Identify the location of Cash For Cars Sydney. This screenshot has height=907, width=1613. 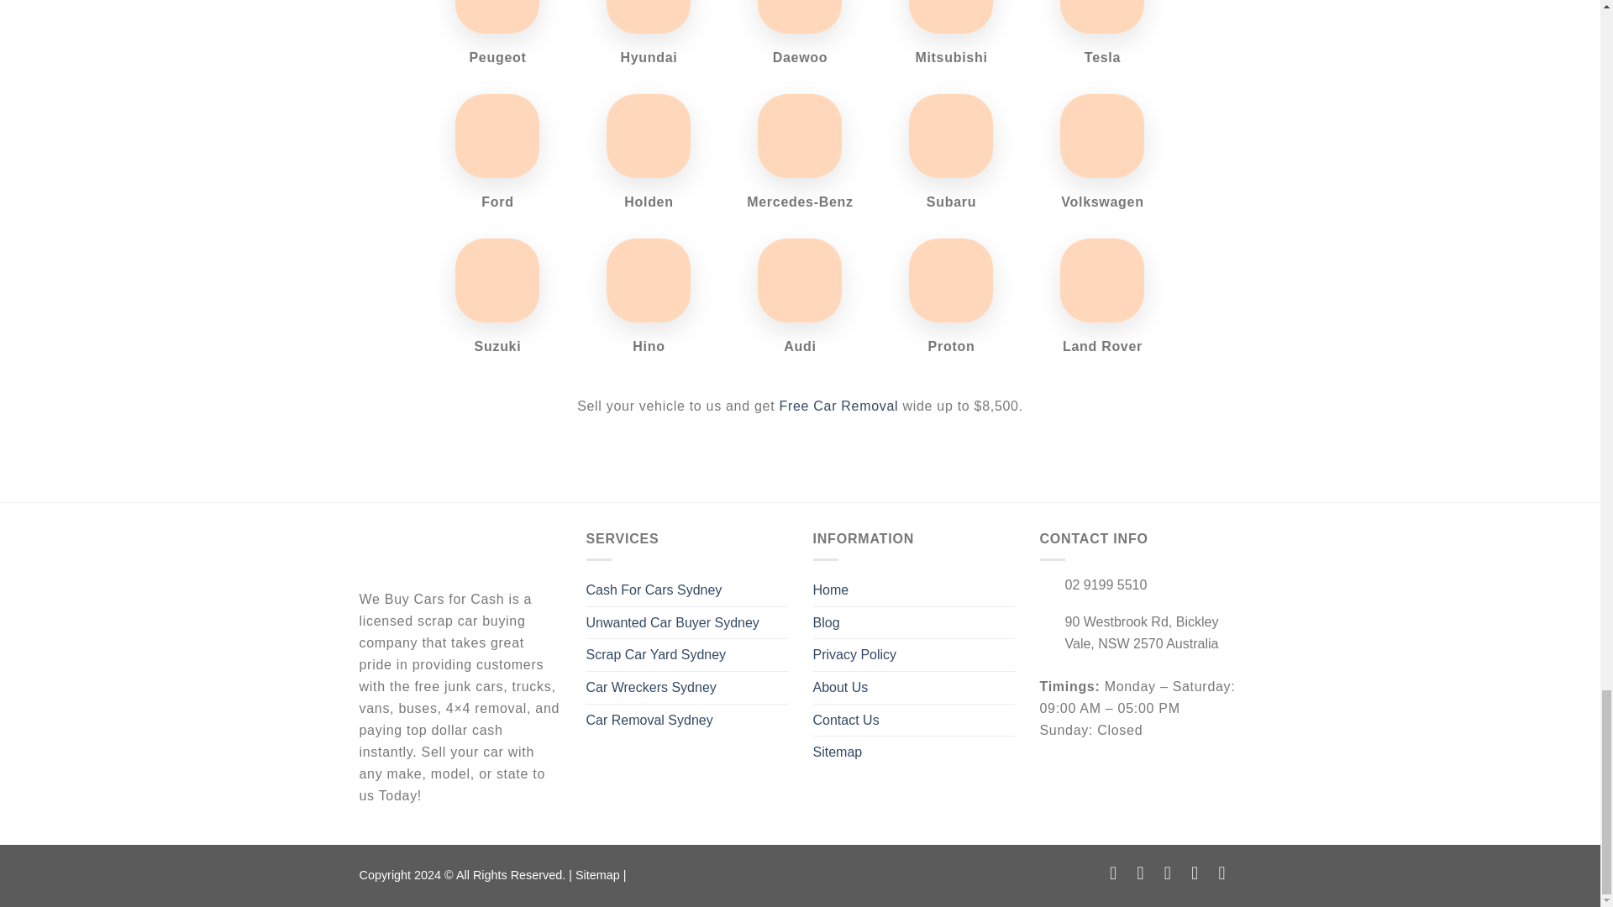
(654, 590).